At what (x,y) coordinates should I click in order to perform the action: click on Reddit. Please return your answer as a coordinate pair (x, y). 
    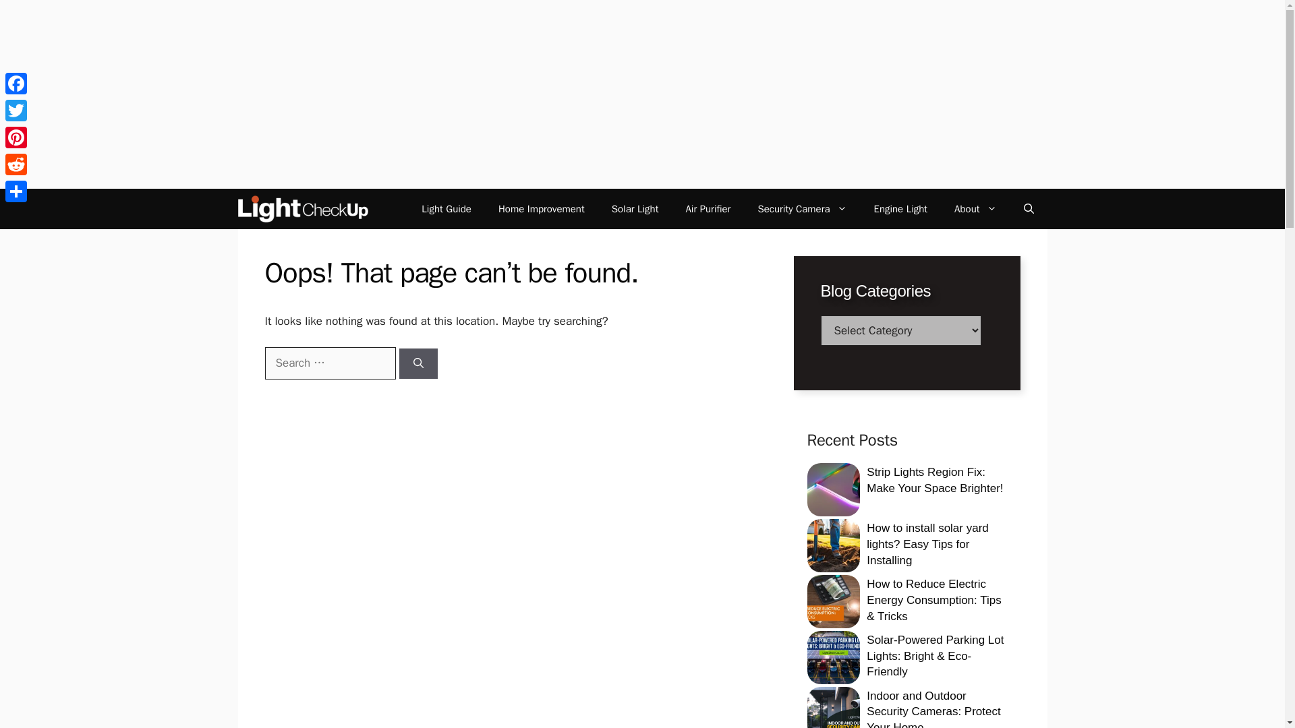
    Looking at the image, I should click on (16, 164).